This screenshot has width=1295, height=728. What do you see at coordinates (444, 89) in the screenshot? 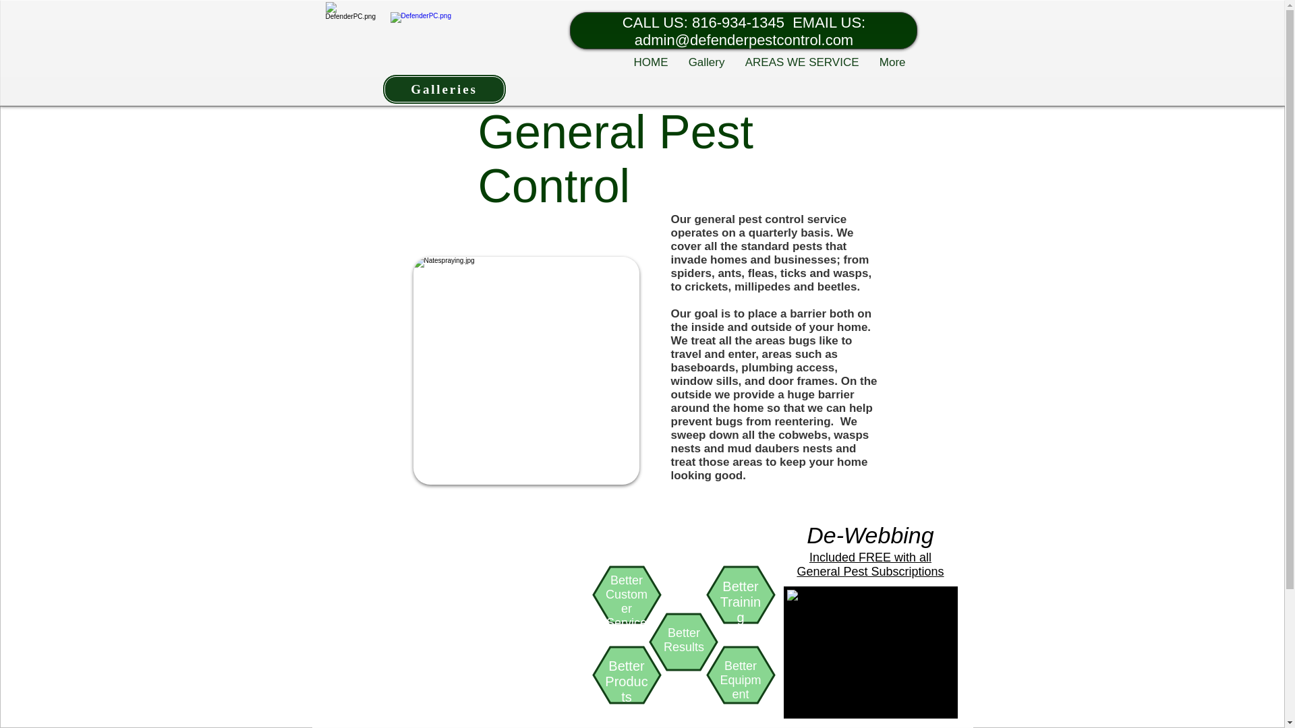
I see `Galleries` at bounding box center [444, 89].